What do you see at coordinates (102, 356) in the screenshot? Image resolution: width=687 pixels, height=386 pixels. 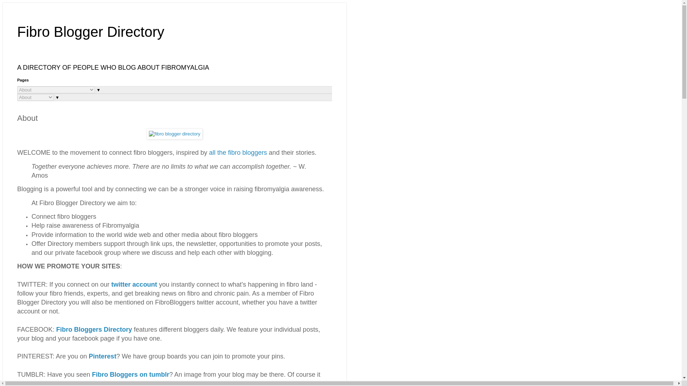 I see `Pinterest` at bounding box center [102, 356].